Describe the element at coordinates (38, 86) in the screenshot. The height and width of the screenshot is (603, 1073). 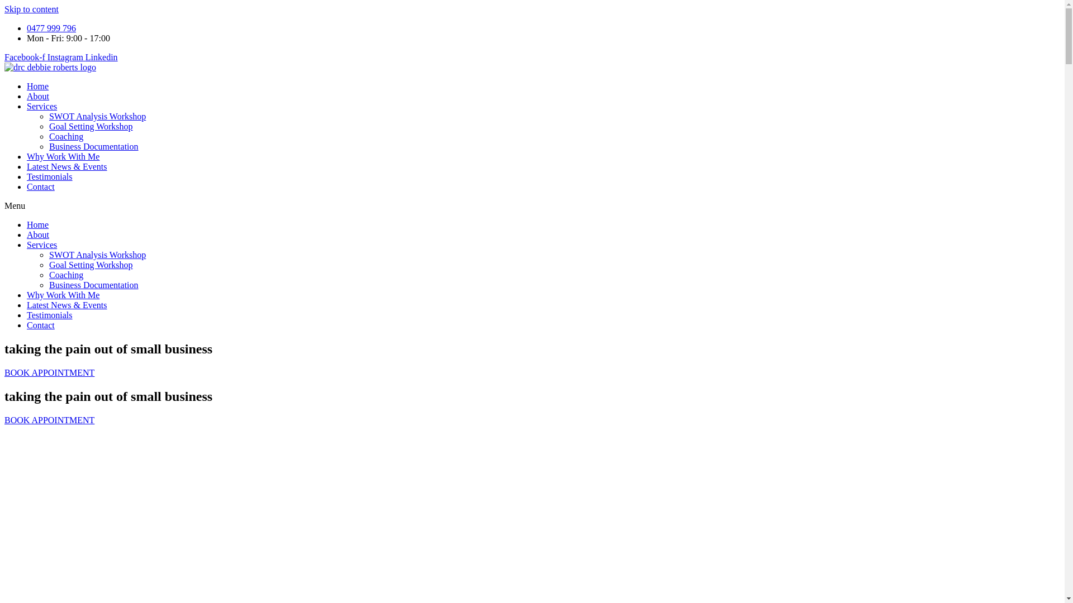
I see `Home` at that location.